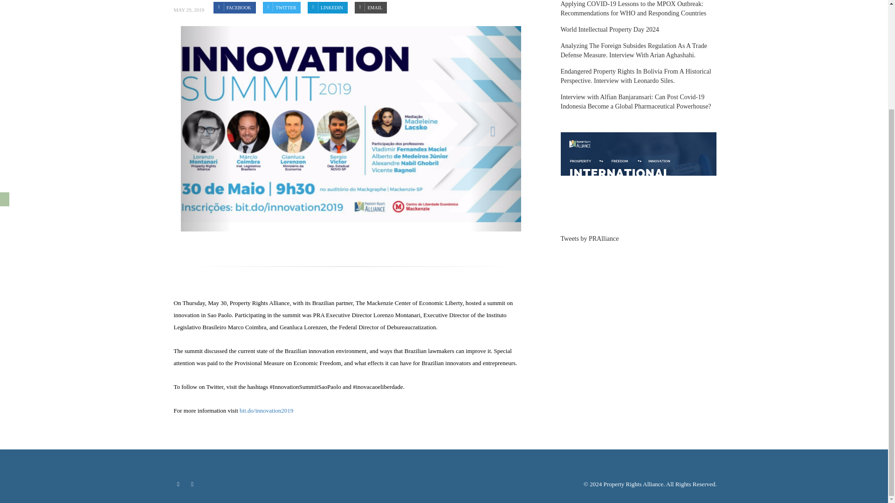 The height and width of the screenshot is (503, 895). I want to click on FACEBOOK, so click(235, 7).